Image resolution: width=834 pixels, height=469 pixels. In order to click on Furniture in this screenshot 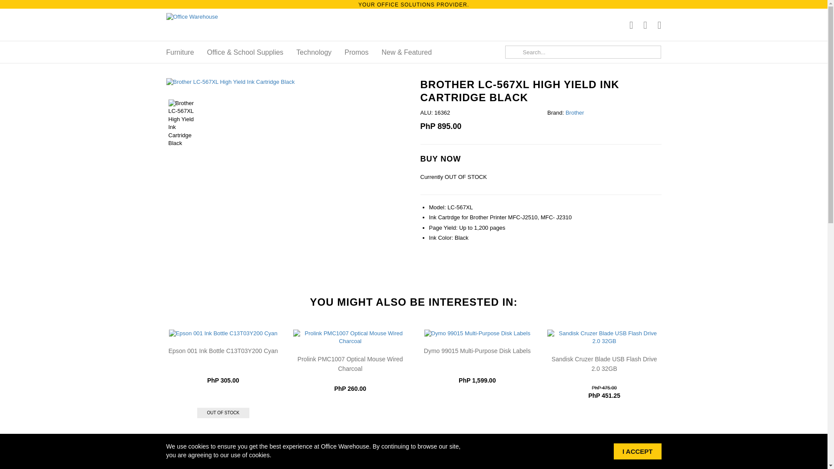, I will do `click(180, 53)`.